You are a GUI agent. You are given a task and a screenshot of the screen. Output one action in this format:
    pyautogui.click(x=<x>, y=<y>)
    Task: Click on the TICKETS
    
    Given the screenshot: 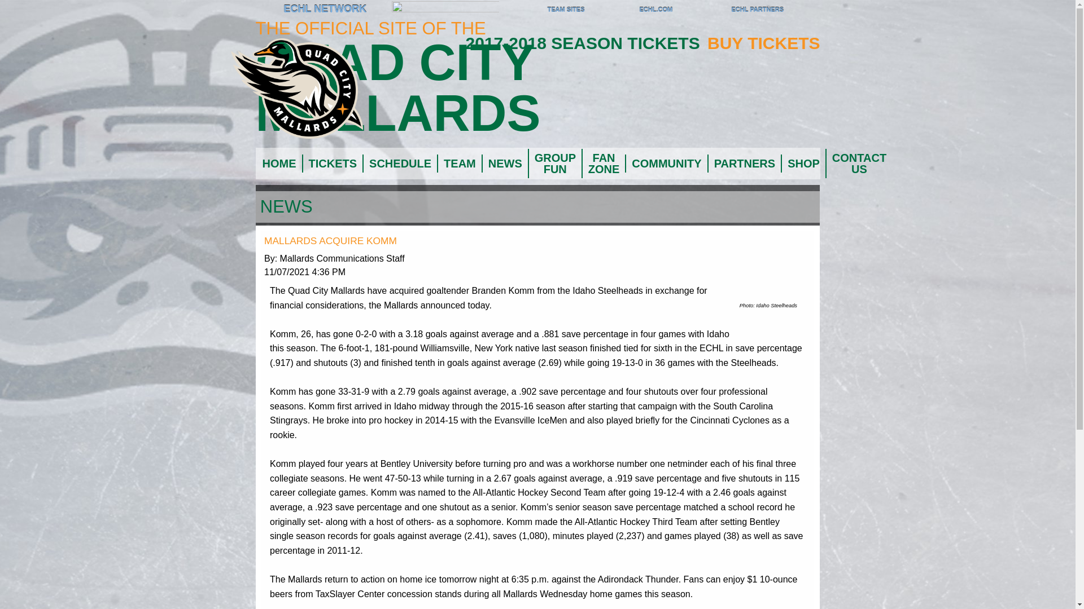 What is the action you would take?
    pyautogui.click(x=331, y=164)
    